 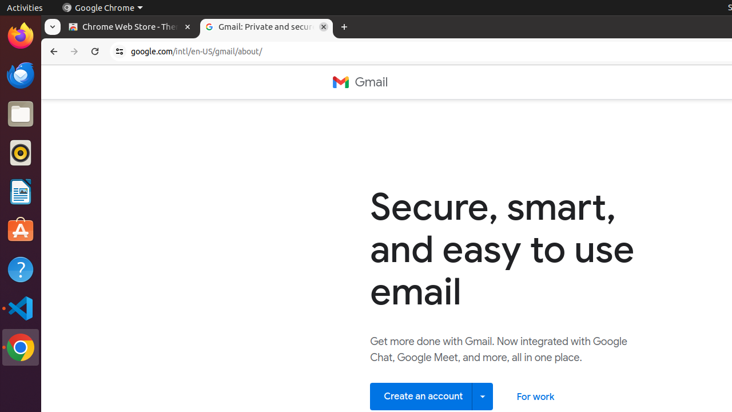 I want to click on Firefox Web Browser, so click(x=21, y=36).